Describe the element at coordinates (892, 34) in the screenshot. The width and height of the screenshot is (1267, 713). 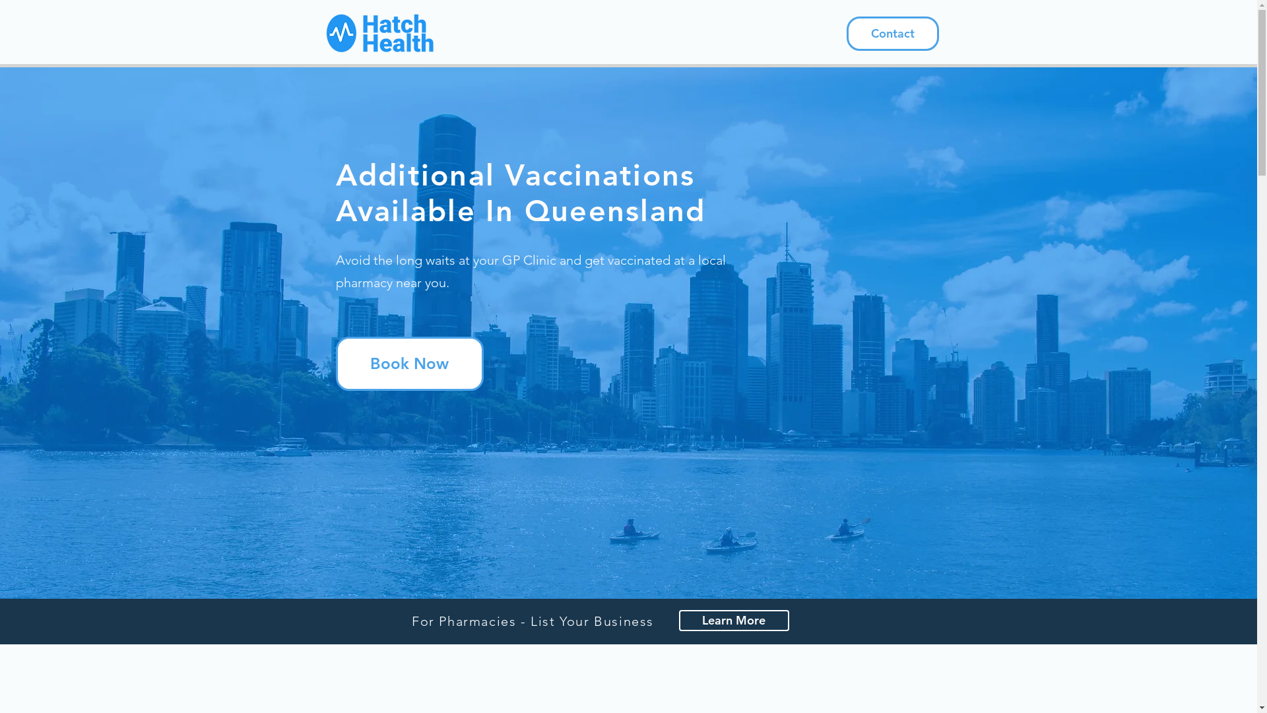
I see `Contact` at that location.